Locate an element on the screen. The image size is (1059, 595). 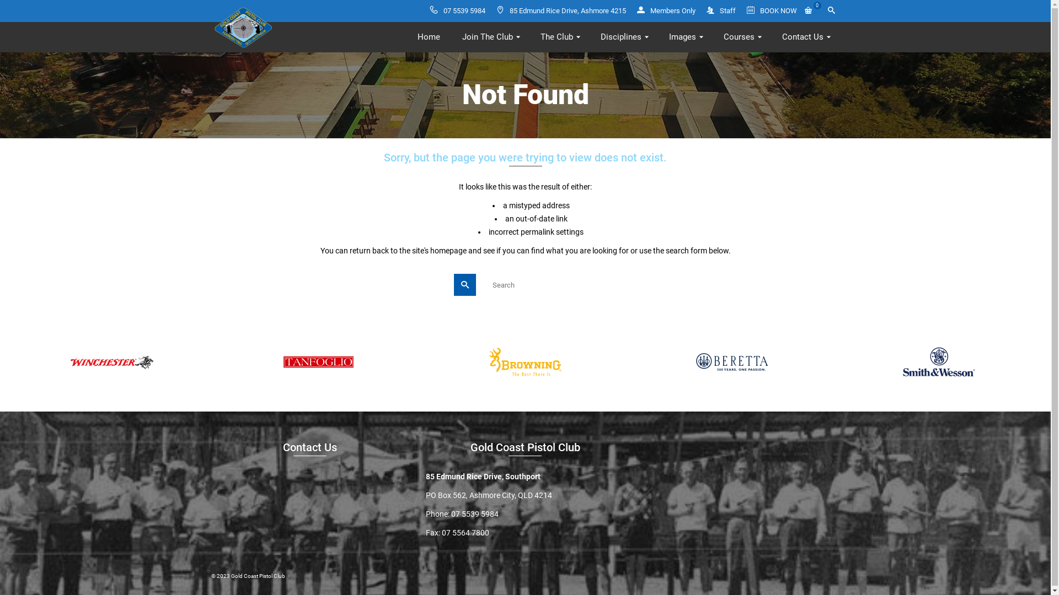
07 5539 5984 is located at coordinates (458, 11).